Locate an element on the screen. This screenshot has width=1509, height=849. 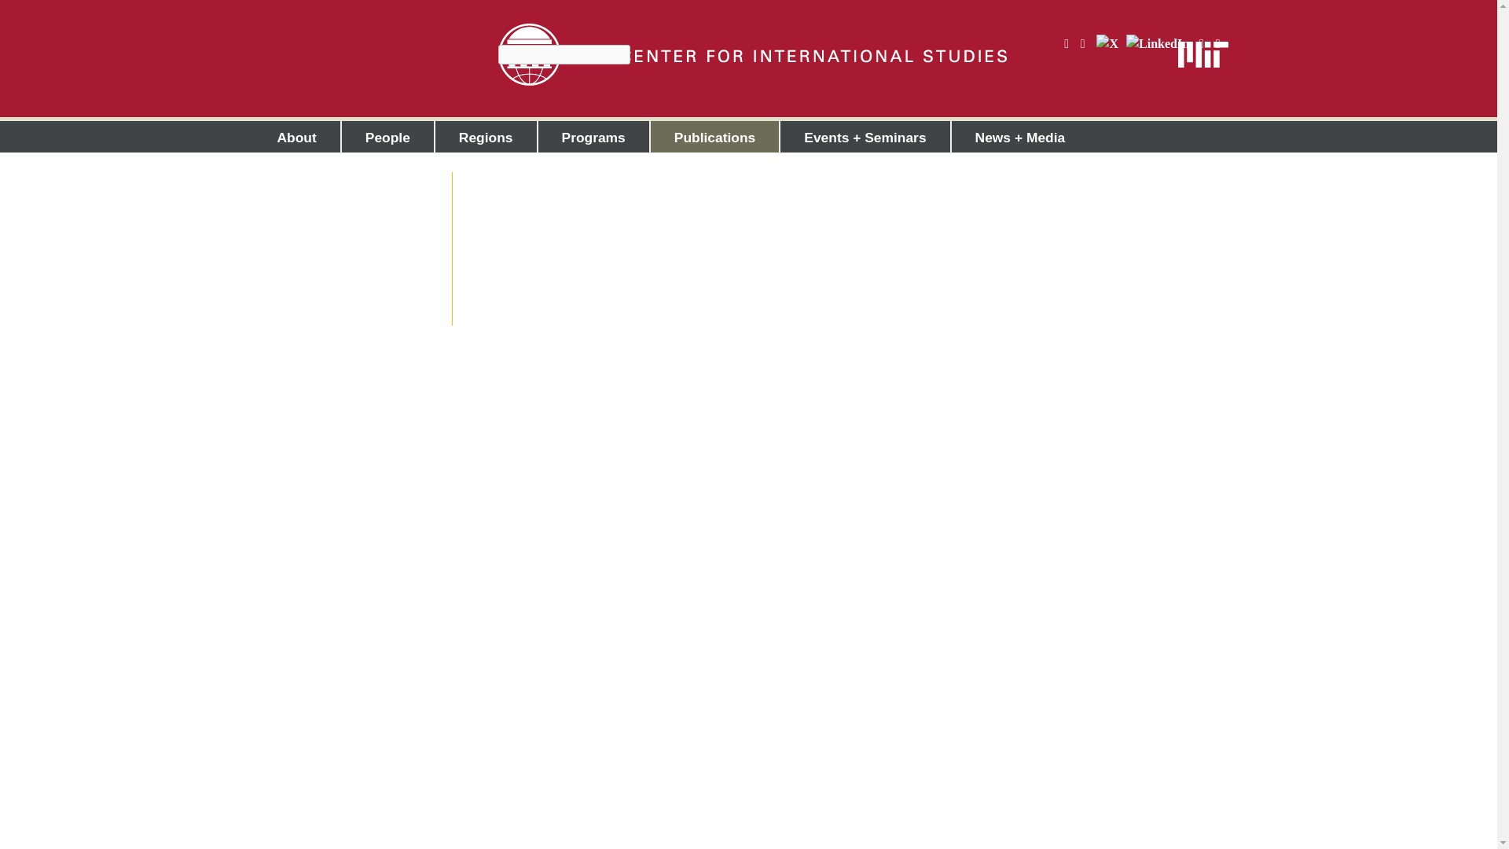
Search is located at coordinates (506, 53).